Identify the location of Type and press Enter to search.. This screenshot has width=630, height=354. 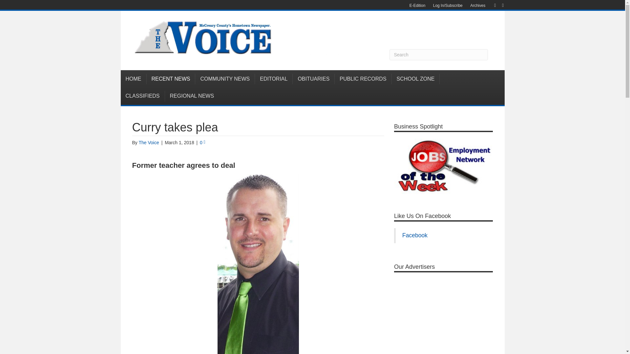
(438, 54).